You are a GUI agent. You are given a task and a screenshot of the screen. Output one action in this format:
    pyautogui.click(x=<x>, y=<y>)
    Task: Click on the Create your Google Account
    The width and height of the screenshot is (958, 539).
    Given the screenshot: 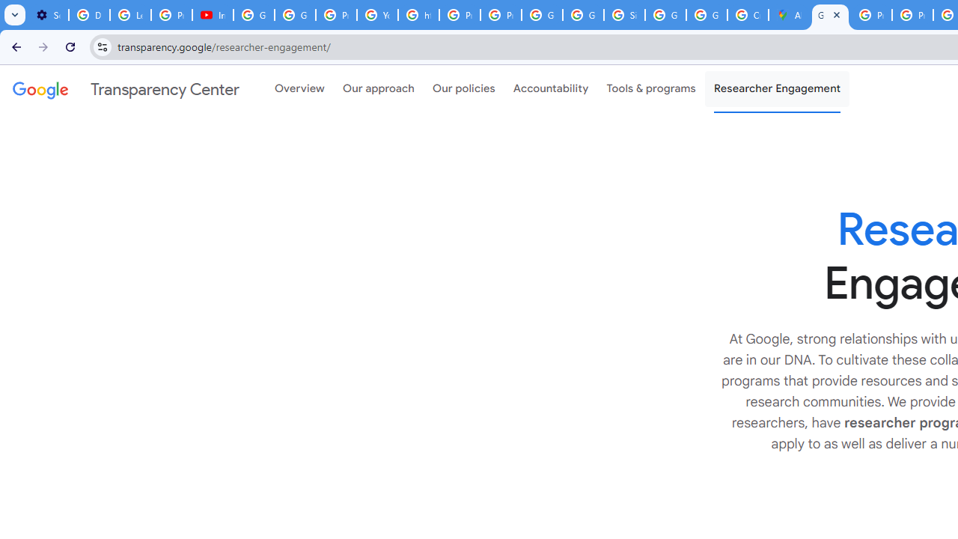 What is the action you would take?
    pyautogui.click(x=747, y=15)
    